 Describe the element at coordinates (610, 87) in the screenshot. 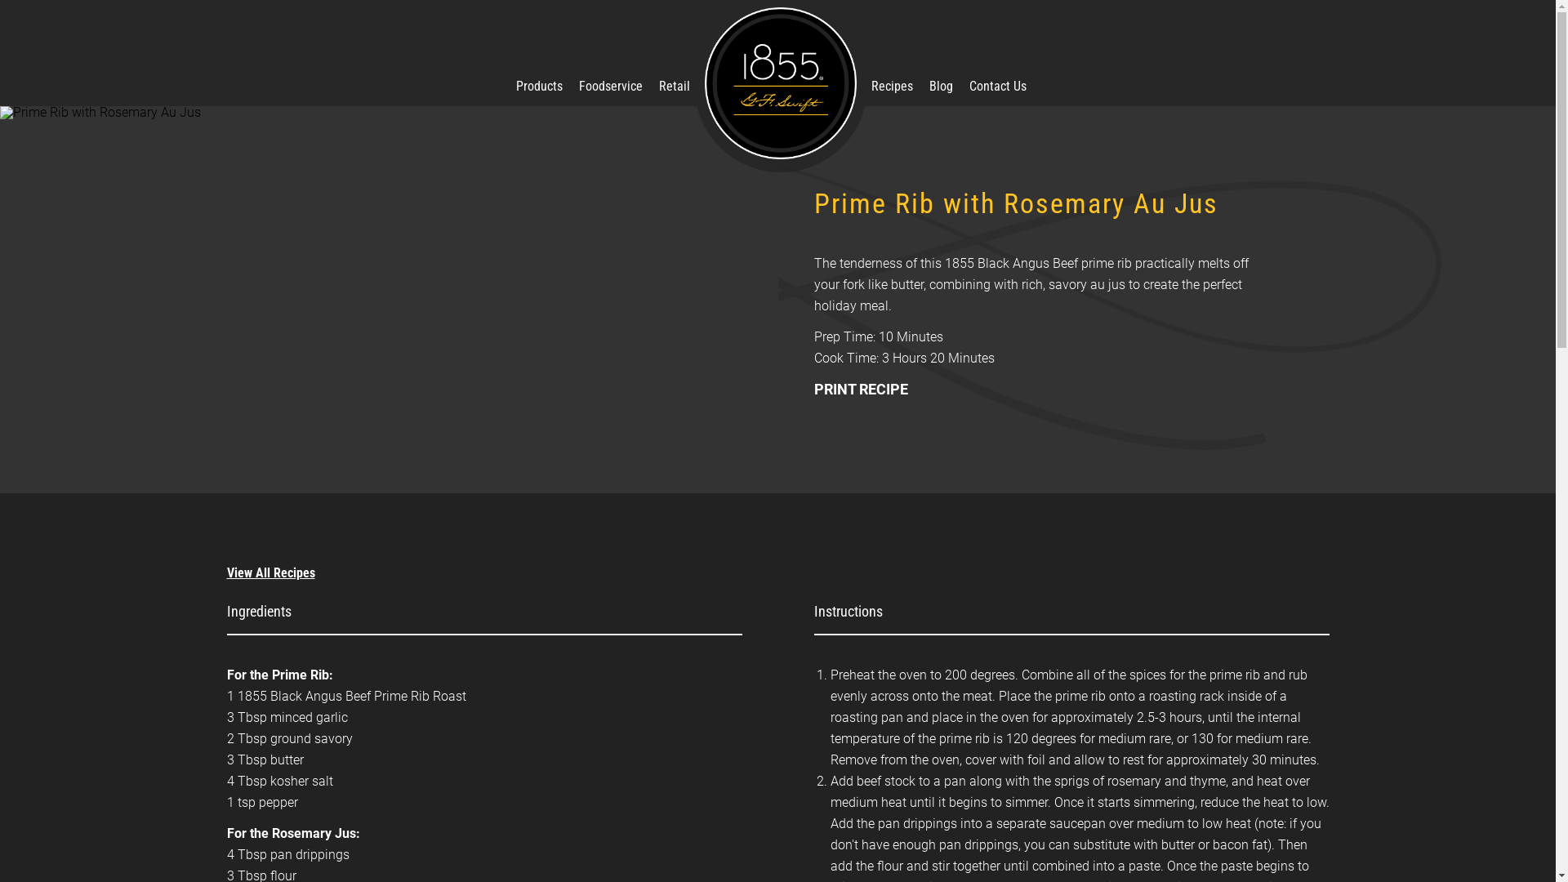

I see `Foodservice` at that location.